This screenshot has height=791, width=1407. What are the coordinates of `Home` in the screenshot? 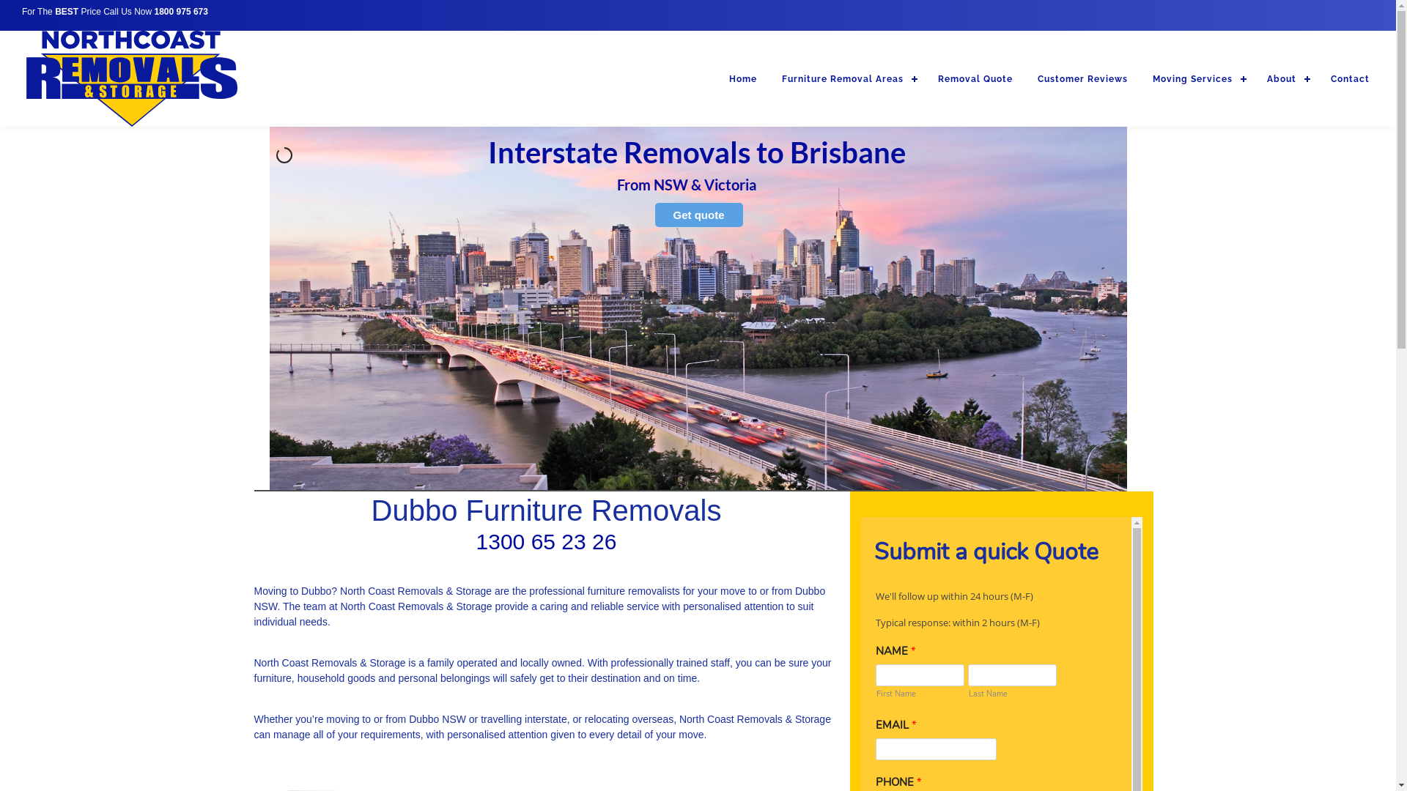 It's located at (743, 79).